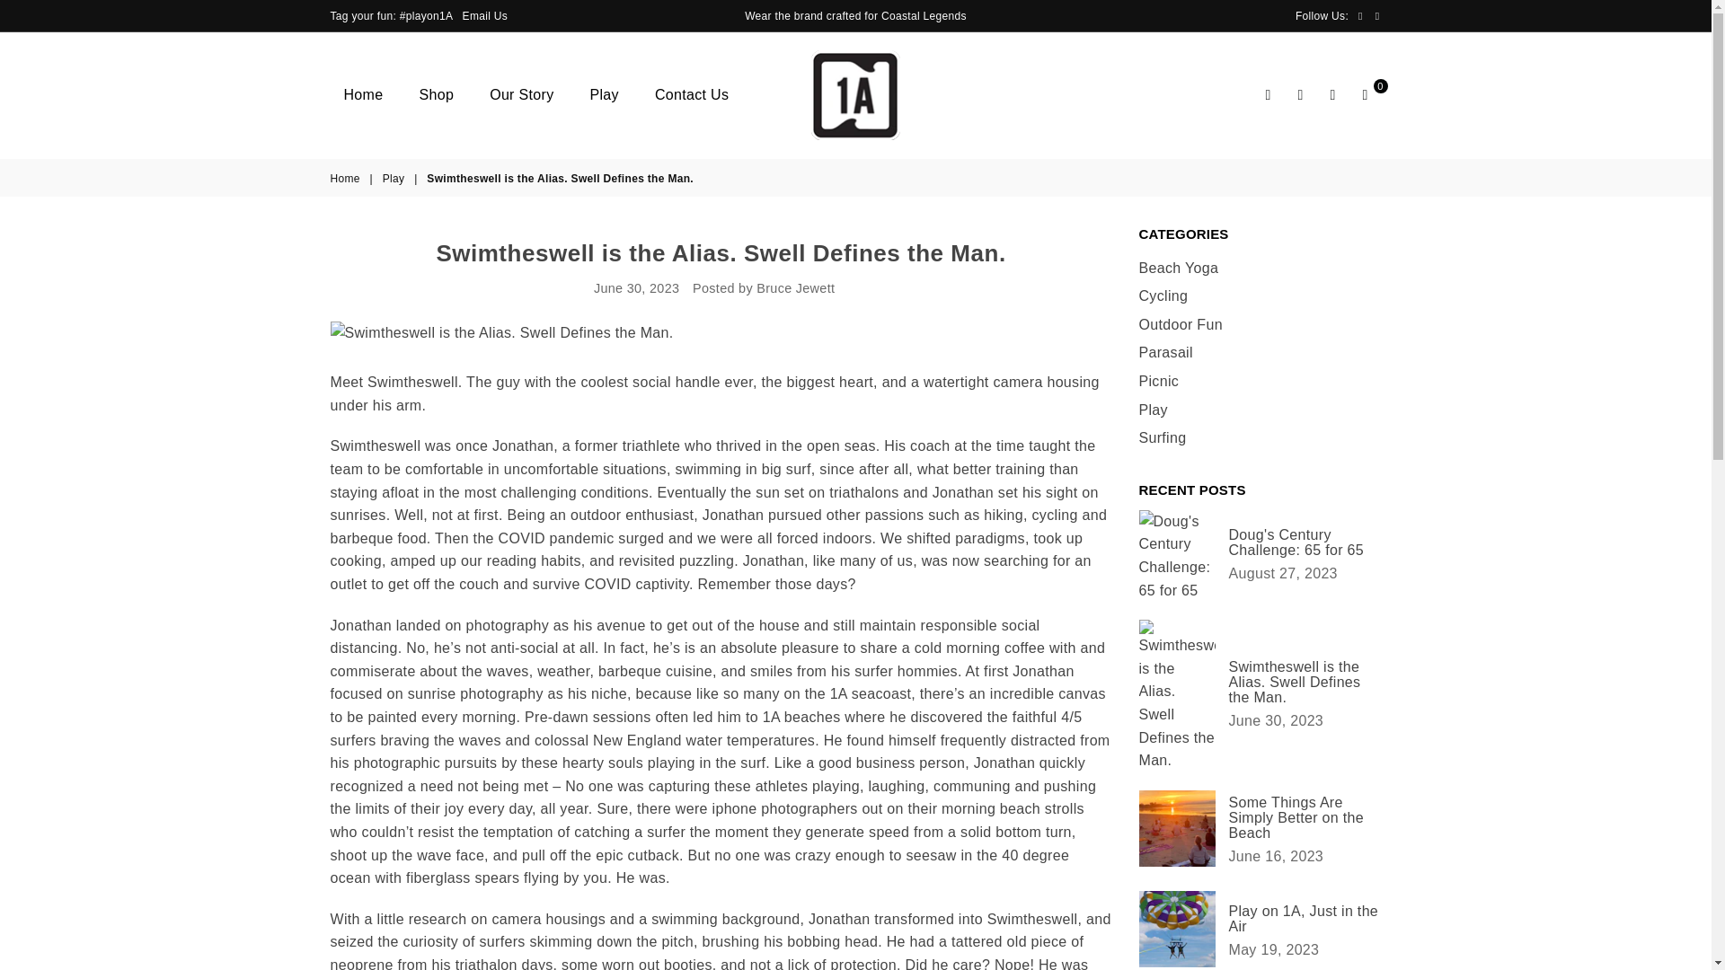 The height and width of the screenshot is (970, 1725). What do you see at coordinates (692, 95) in the screenshot?
I see `Contact Us` at bounding box center [692, 95].